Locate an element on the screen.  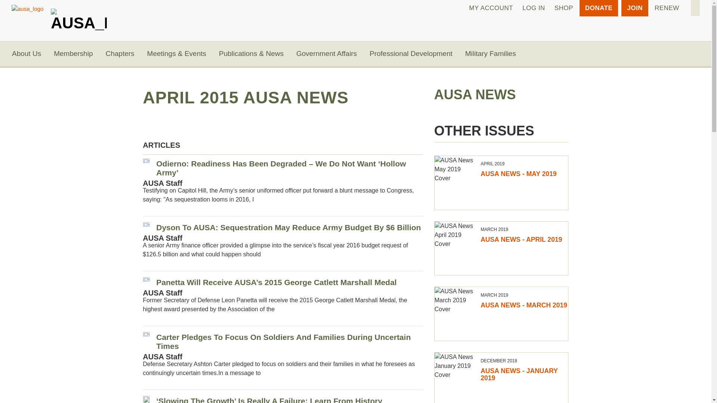
MY ACCOUNT is located at coordinates (491, 8).